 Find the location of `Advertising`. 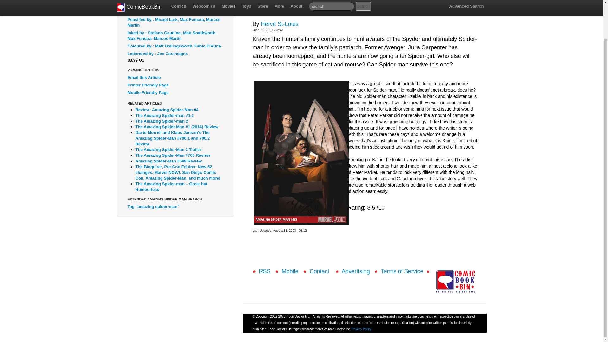

Advertising is located at coordinates (356, 271).